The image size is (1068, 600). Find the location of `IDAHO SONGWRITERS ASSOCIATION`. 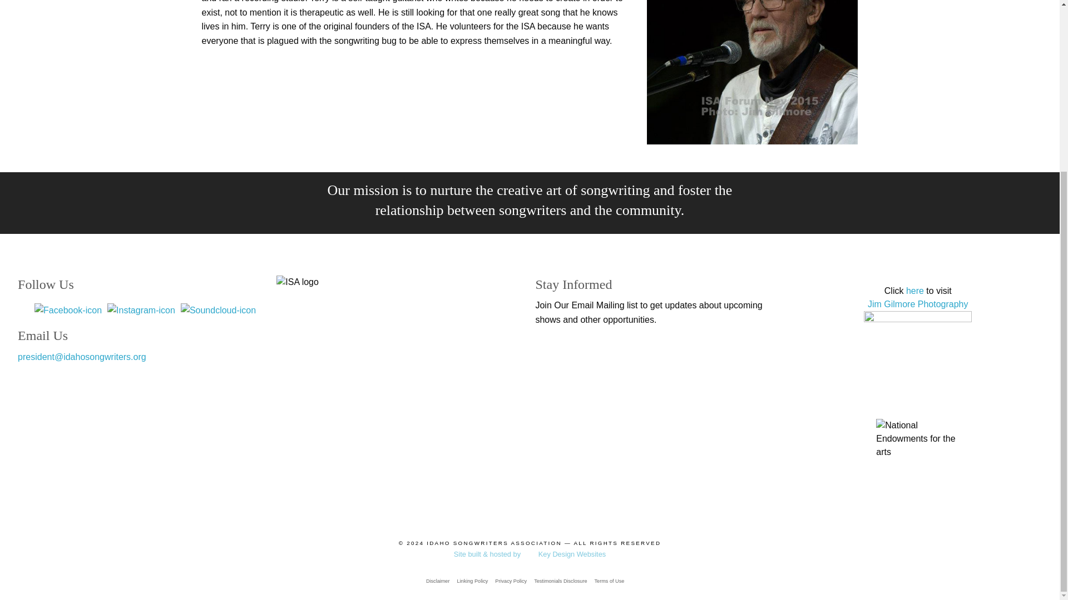

IDAHO SONGWRITERS ASSOCIATION is located at coordinates (494, 543).